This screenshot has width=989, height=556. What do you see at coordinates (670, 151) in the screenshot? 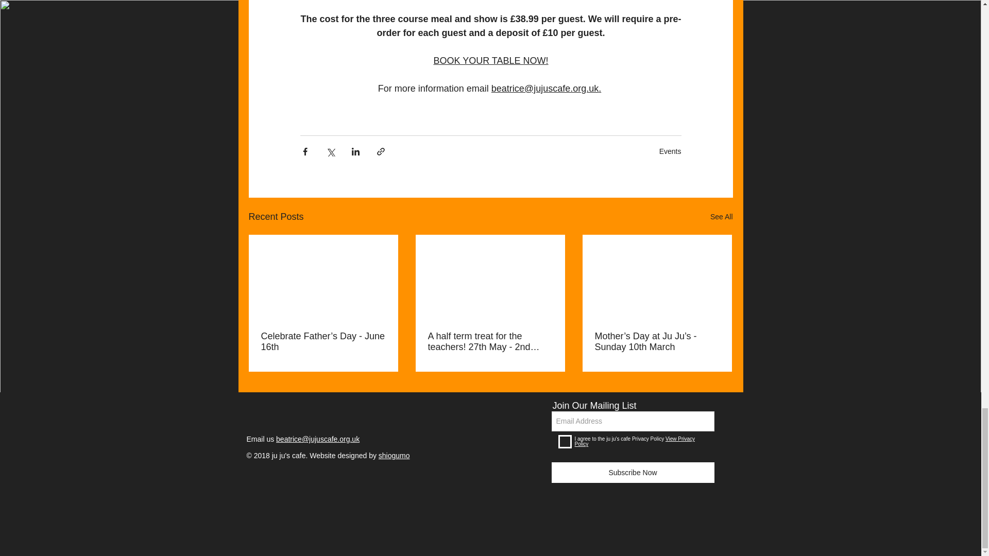
I see `Events` at bounding box center [670, 151].